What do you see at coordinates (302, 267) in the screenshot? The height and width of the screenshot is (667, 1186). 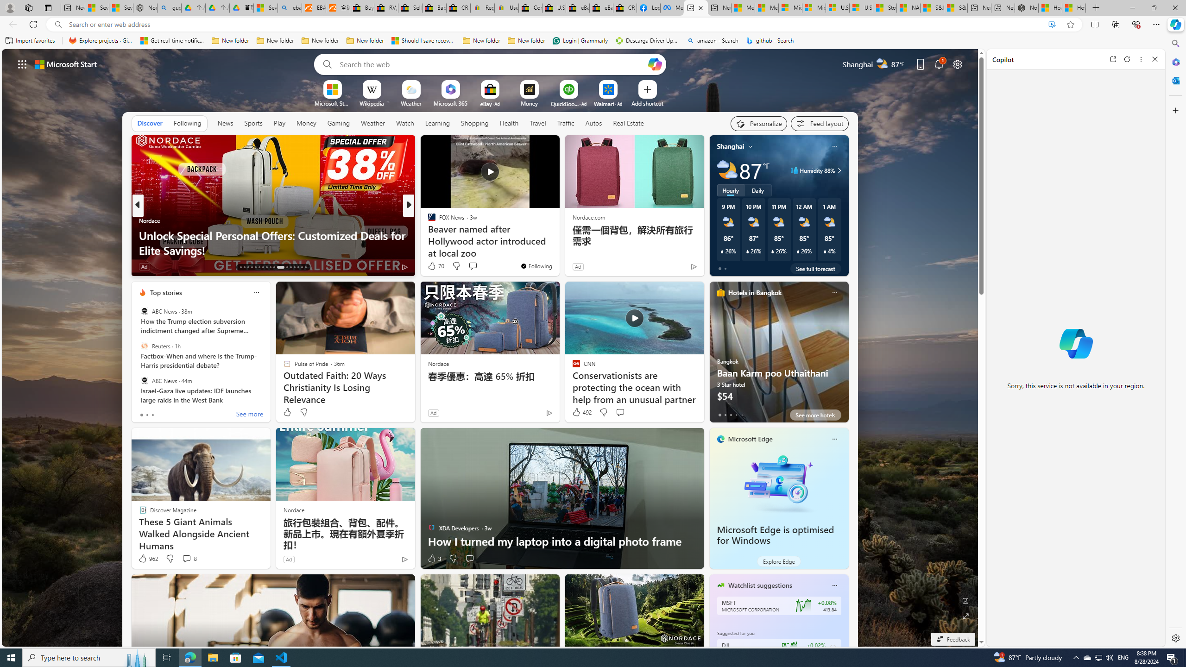 I see `AutomationID: tab-34` at bounding box center [302, 267].